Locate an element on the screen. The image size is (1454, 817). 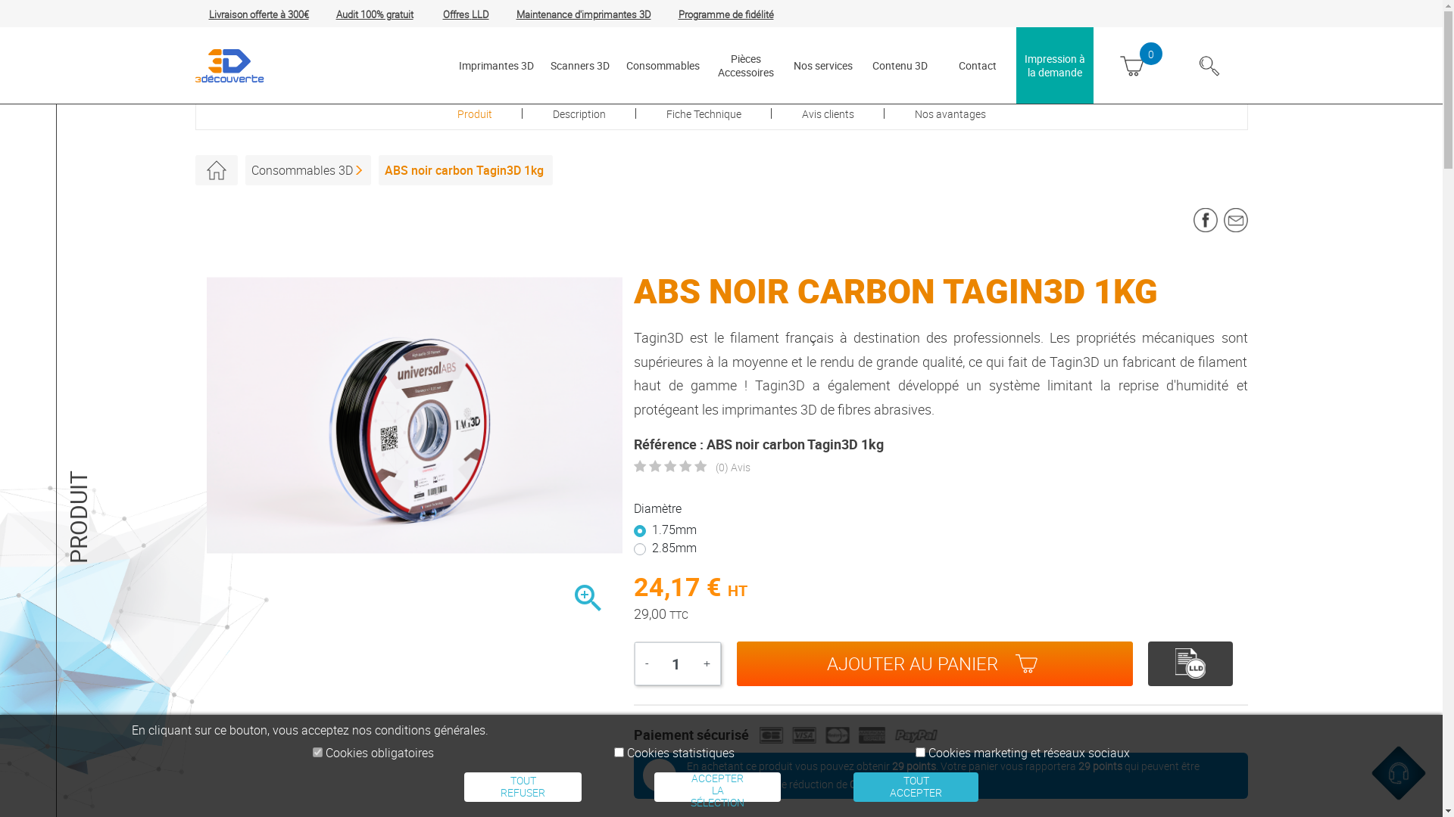
Offres LLD is located at coordinates (465, 14).